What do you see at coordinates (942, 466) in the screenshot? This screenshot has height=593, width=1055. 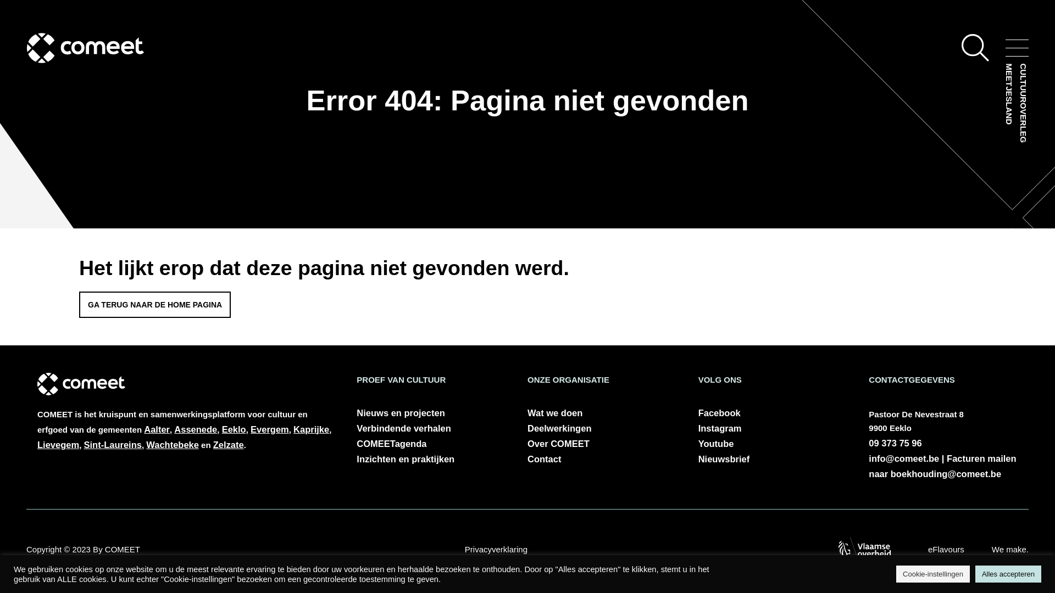 I see `info@comeet.be | Facturen mailen naar boekhouding@comeet.be` at bounding box center [942, 466].